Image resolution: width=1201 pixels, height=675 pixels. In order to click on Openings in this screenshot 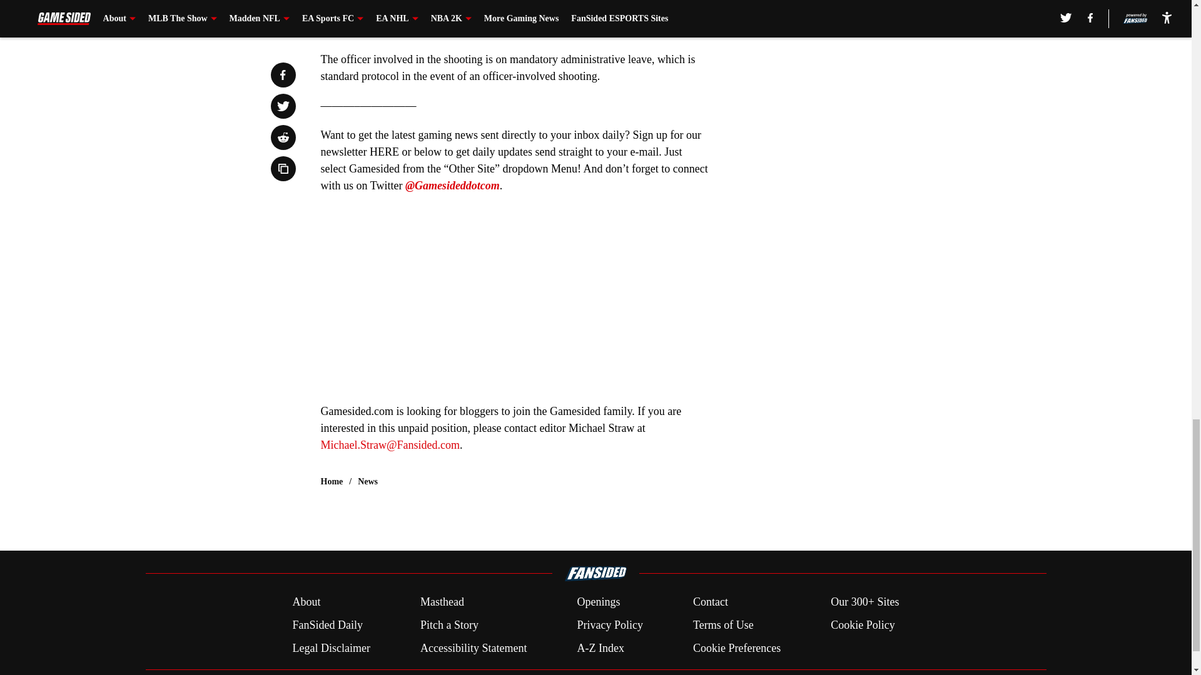, I will do `click(598, 602)`.